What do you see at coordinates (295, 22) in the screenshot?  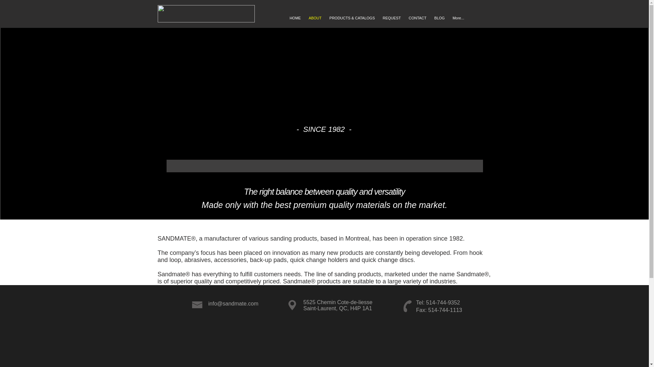 I see `HOME` at bounding box center [295, 22].